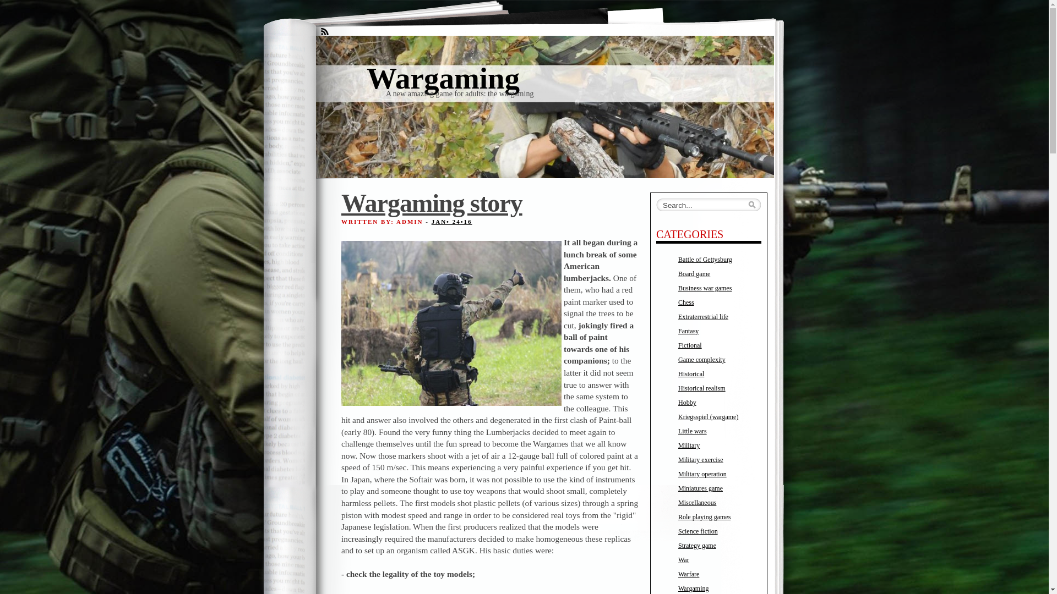 The height and width of the screenshot is (594, 1057). What do you see at coordinates (693, 431) in the screenshot?
I see `Little wars` at bounding box center [693, 431].